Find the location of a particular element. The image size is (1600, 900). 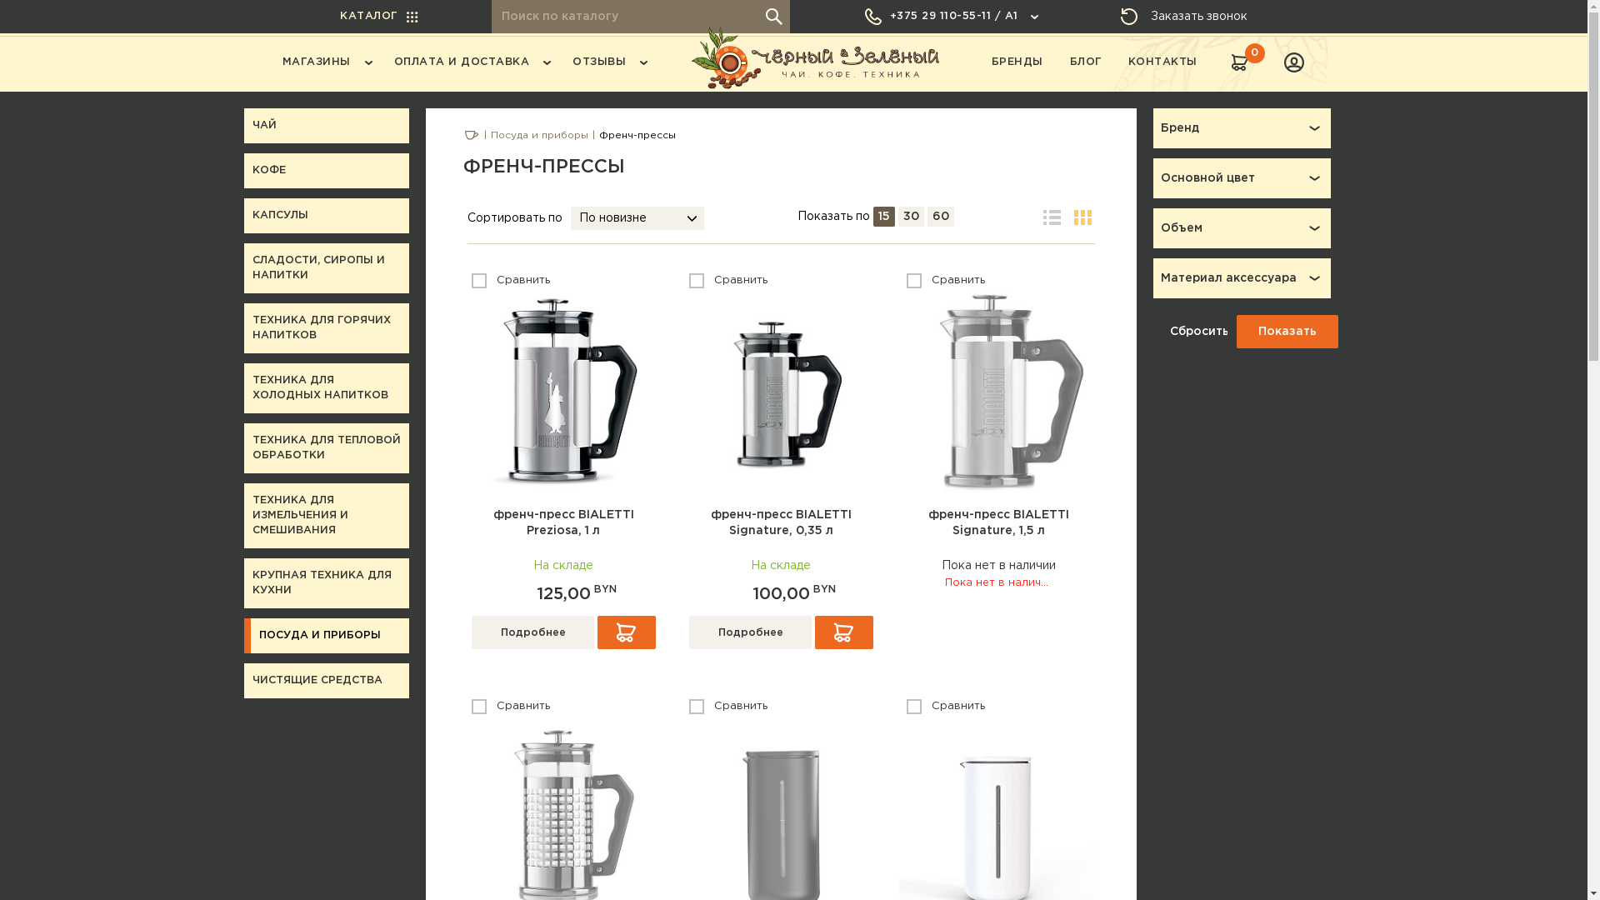

60 is located at coordinates (941, 217).